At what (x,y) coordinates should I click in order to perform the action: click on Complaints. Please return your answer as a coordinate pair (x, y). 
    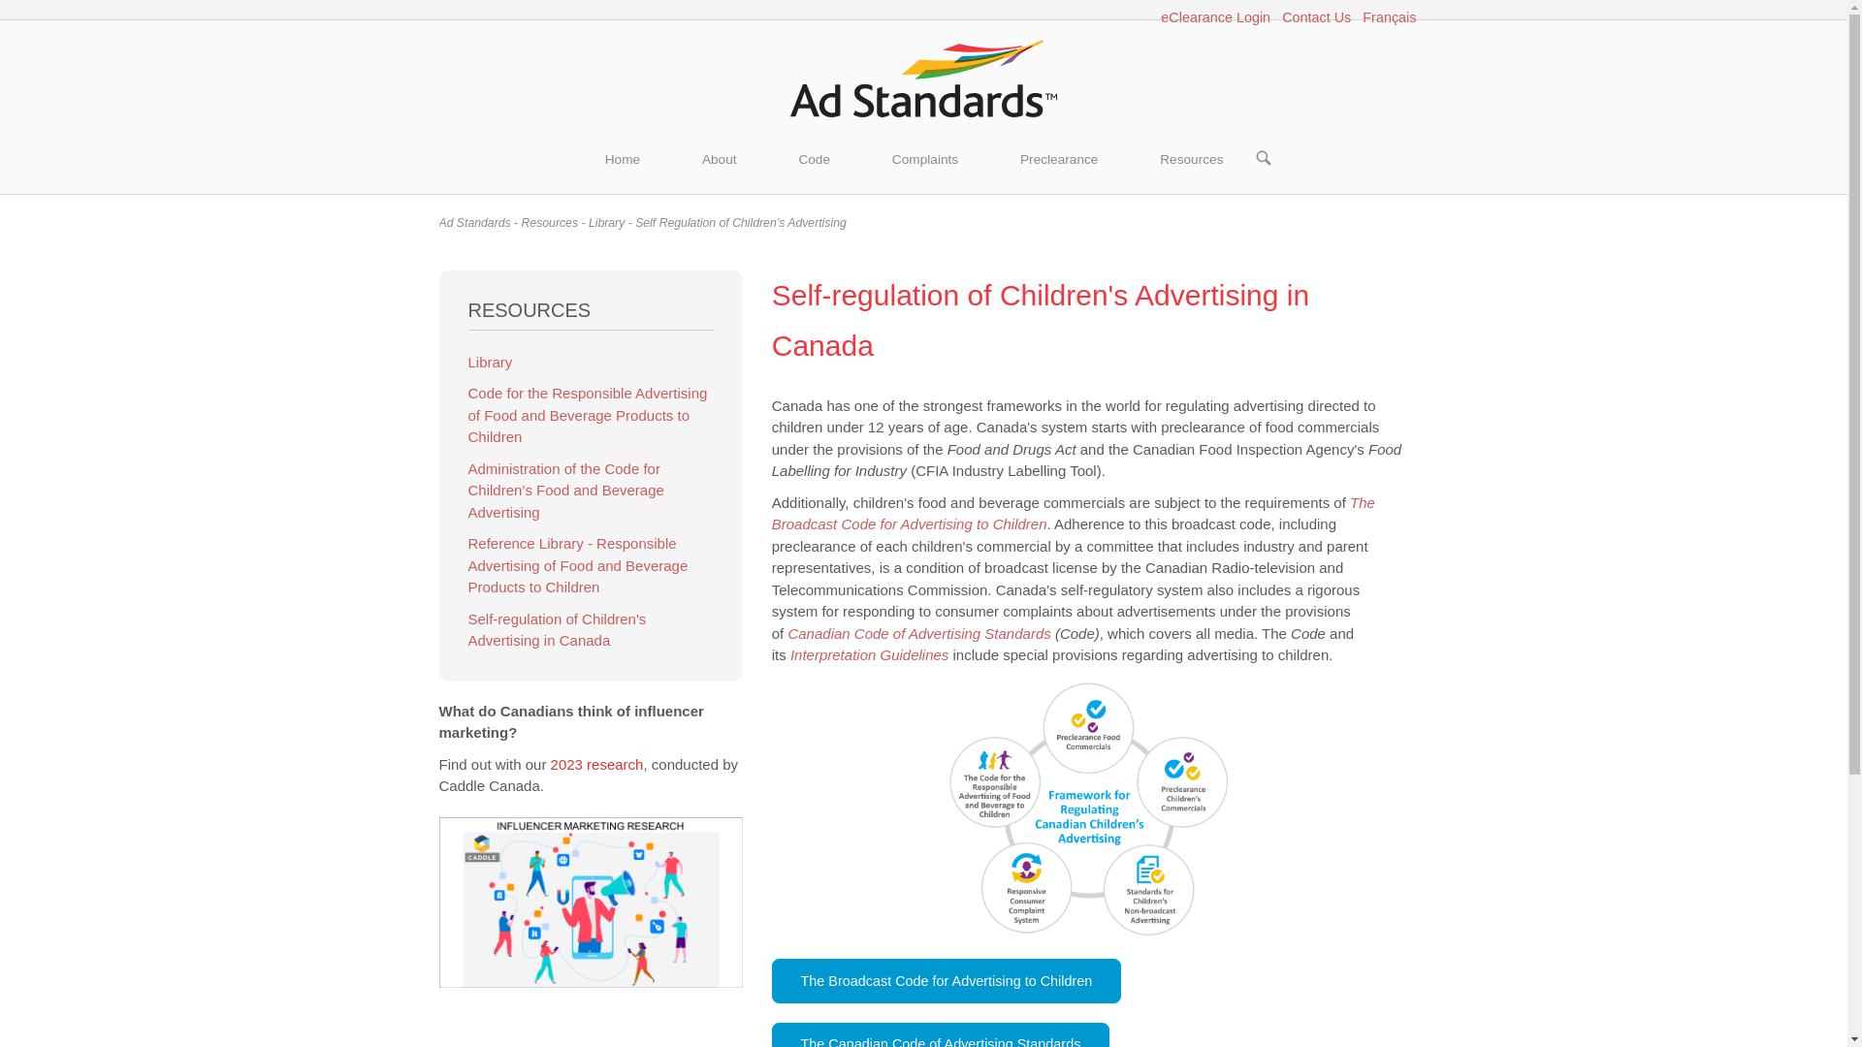
    Looking at the image, I should click on (925, 160).